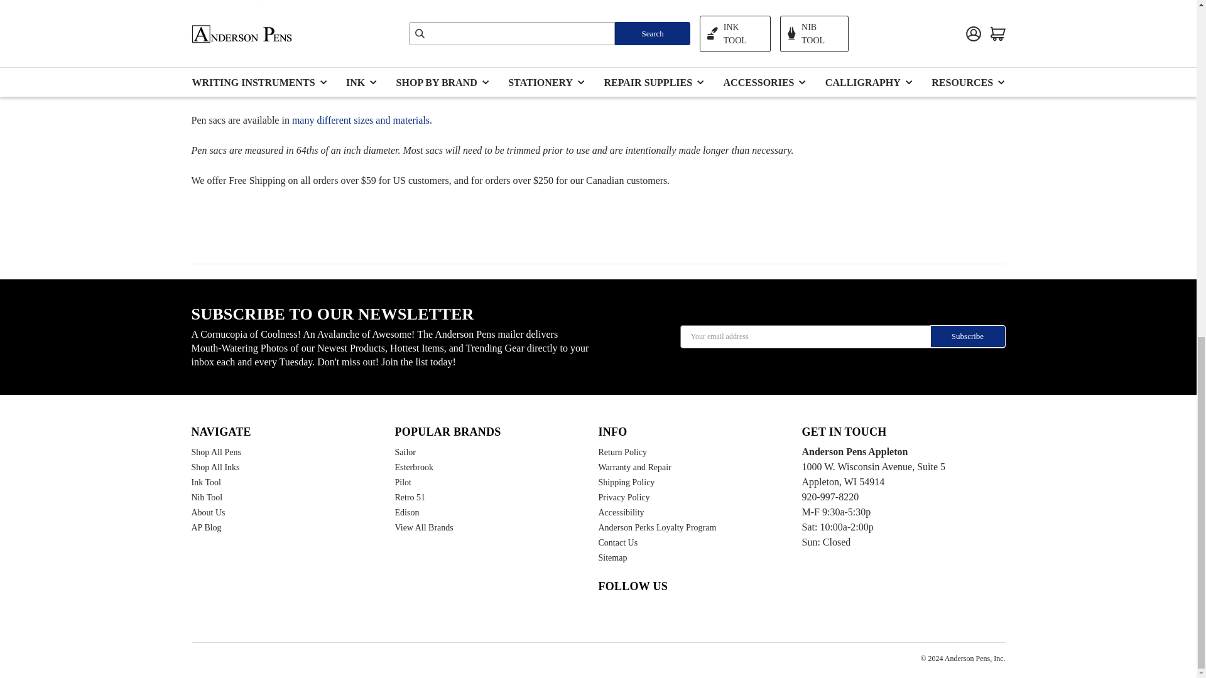  Describe the element at coordinates (651, 613) in the screenshot. I see `Facebook` at that location.